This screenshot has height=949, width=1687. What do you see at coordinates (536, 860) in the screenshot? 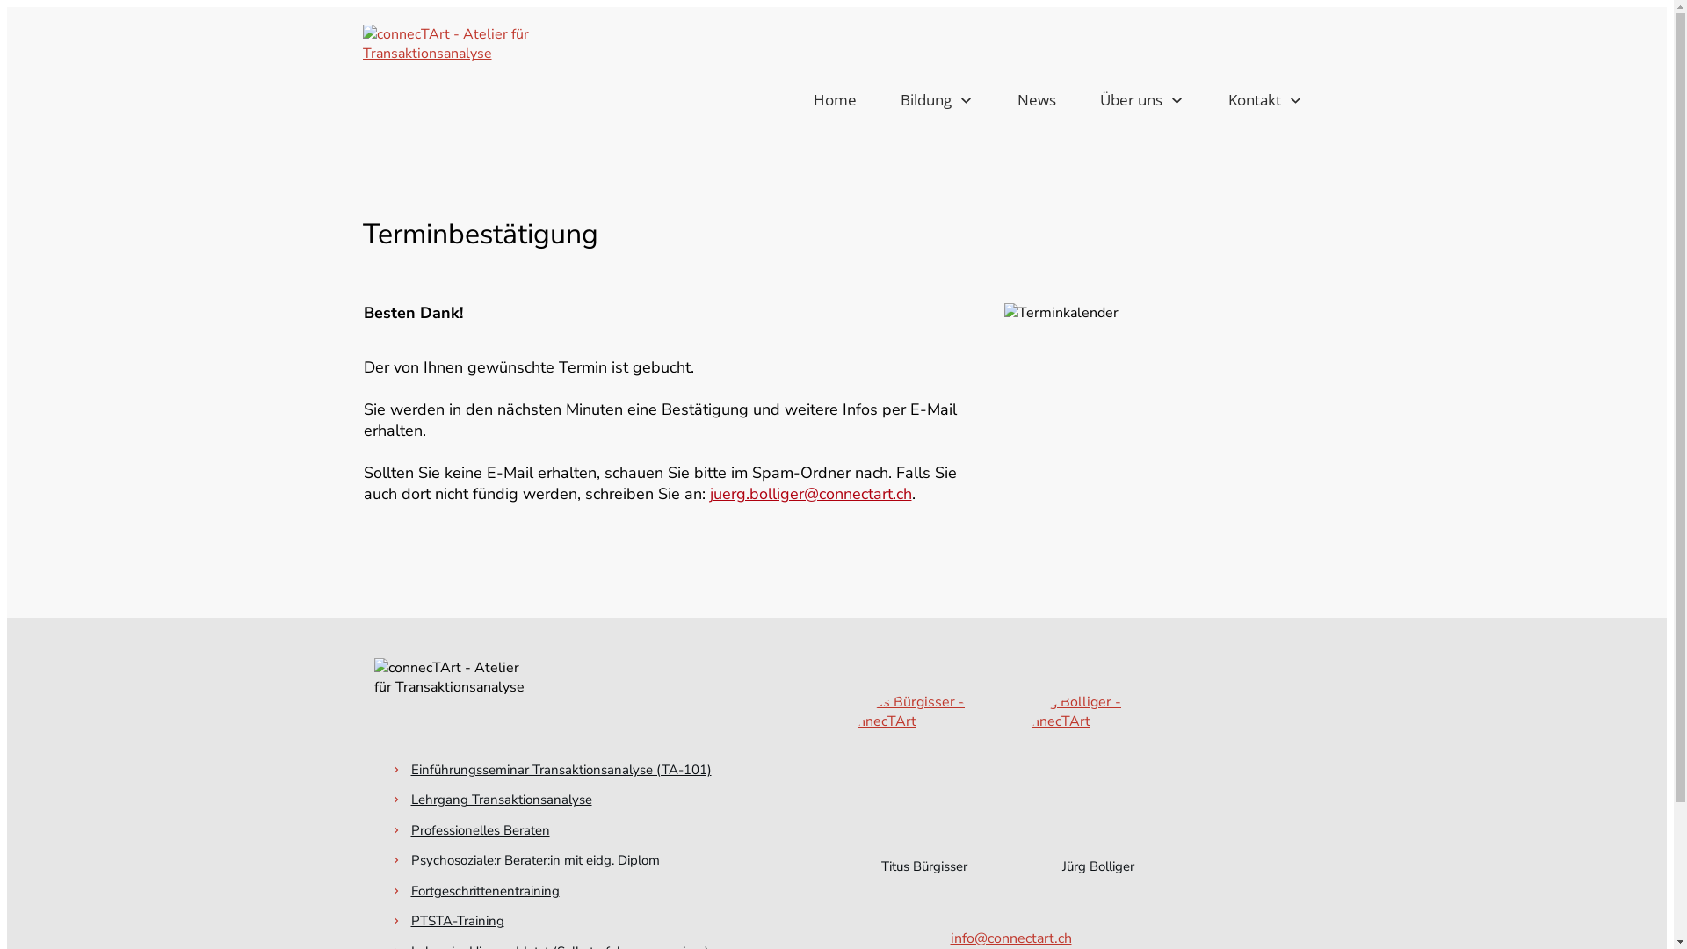
I see `Psychosoziale:r Berater:in mit eidg. Diplom` at bounding box center [536, 860].